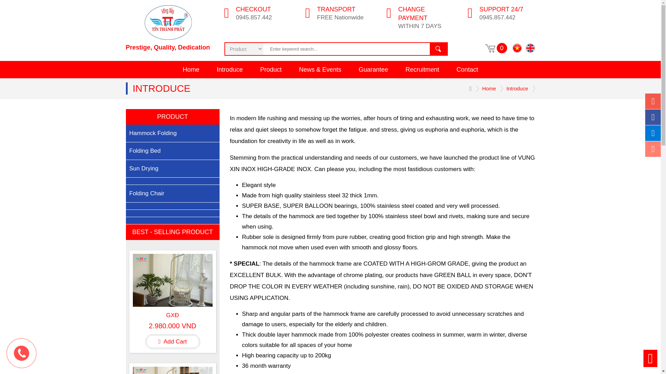 The image size is (666, 374). What do you see at coordinates (271, 70) in the screenshot?
I see `Product` at bounding box center [271, 70].